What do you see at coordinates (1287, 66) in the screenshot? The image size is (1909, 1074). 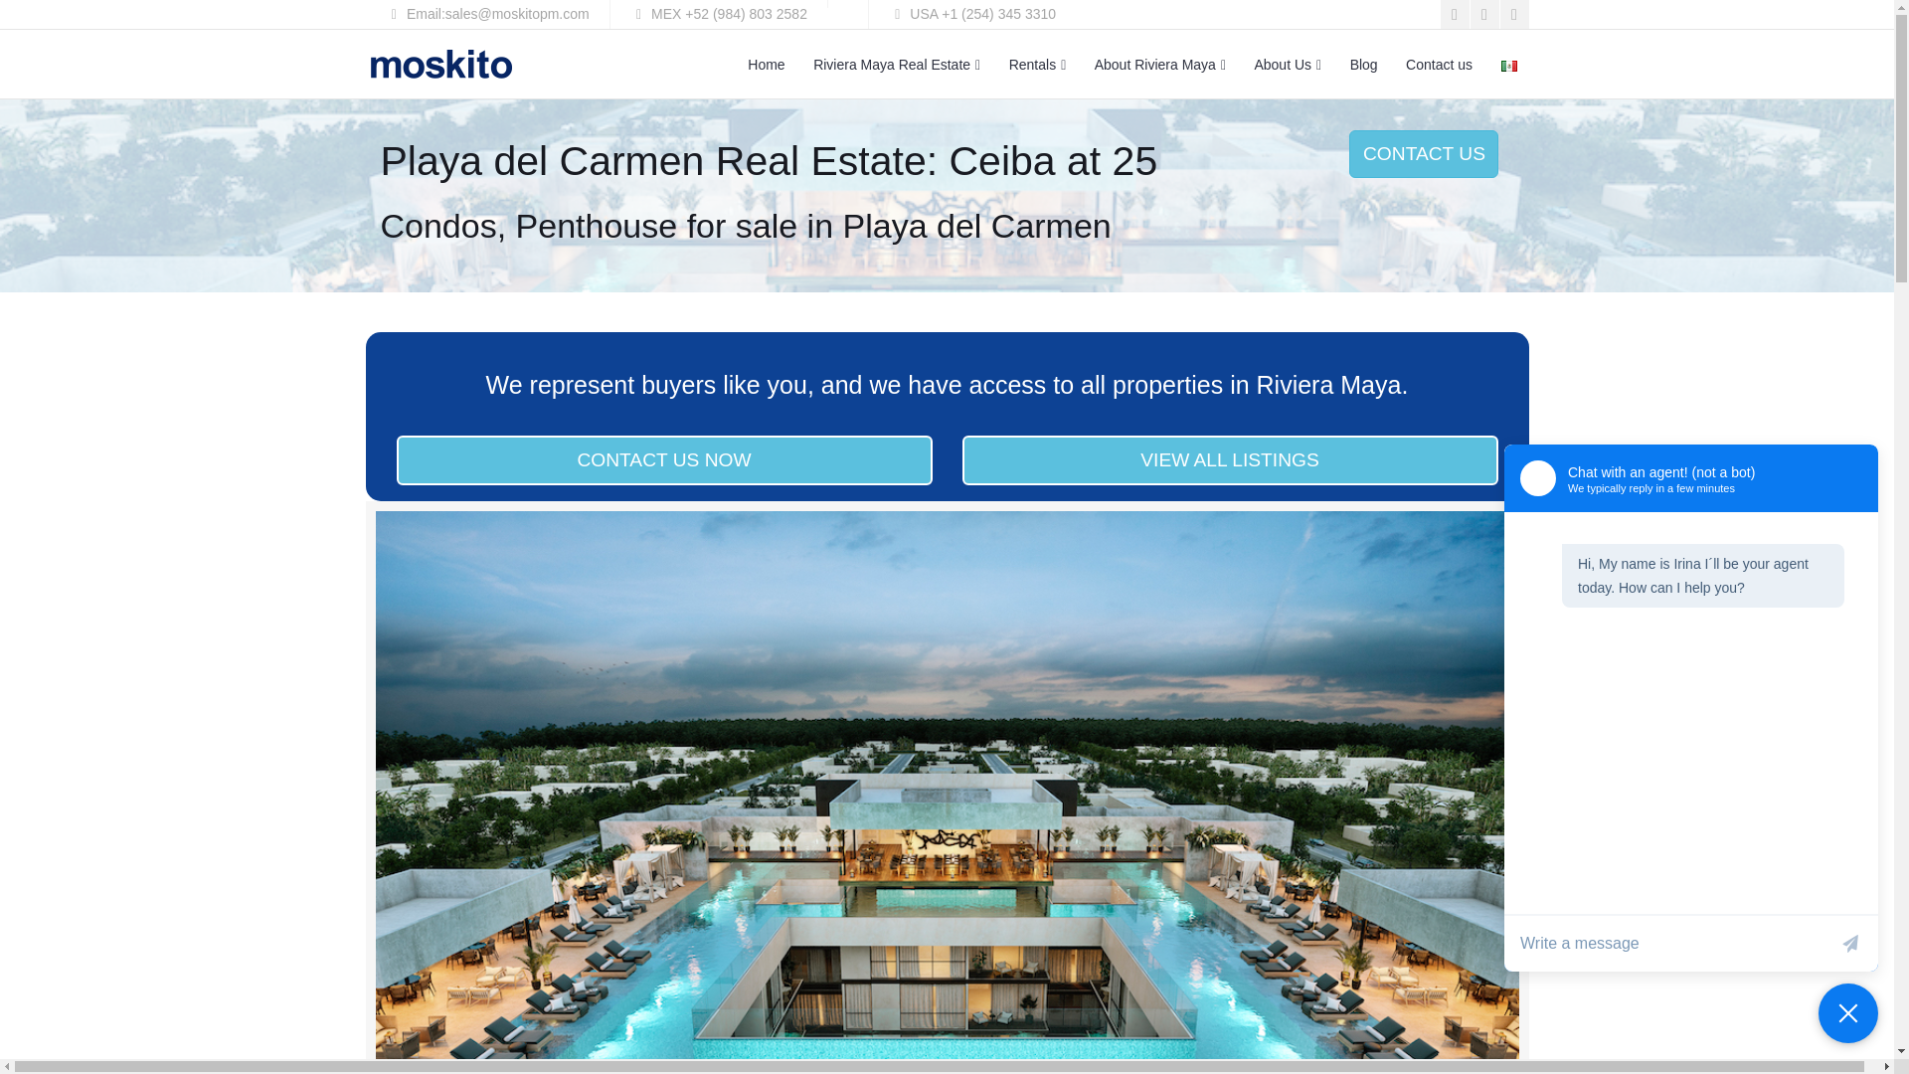 I see `About Us` at bounding box center [1287, 66].